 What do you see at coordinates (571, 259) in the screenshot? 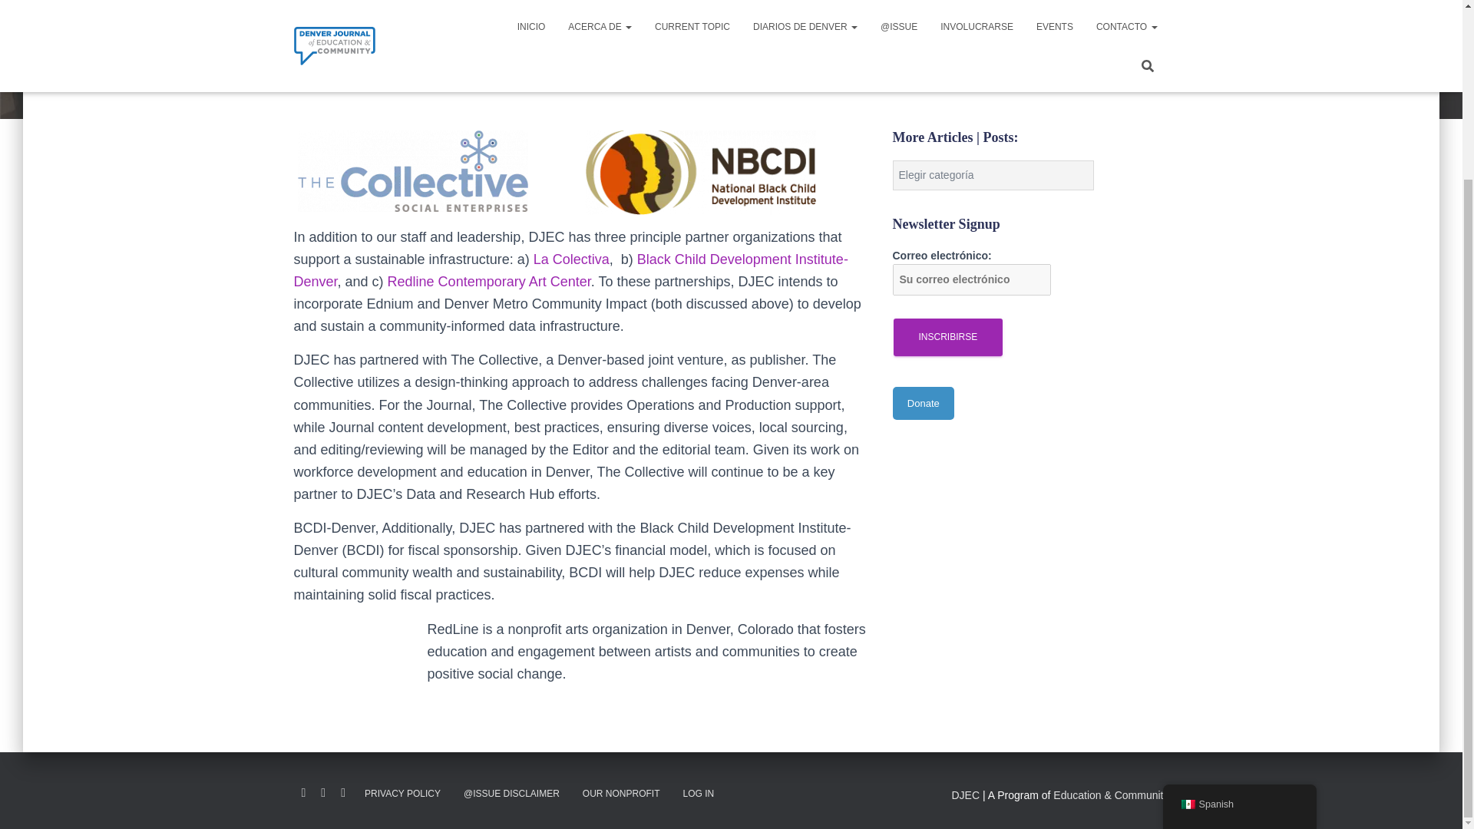
I see `La Colectiva` at bounding box center [571, 259].